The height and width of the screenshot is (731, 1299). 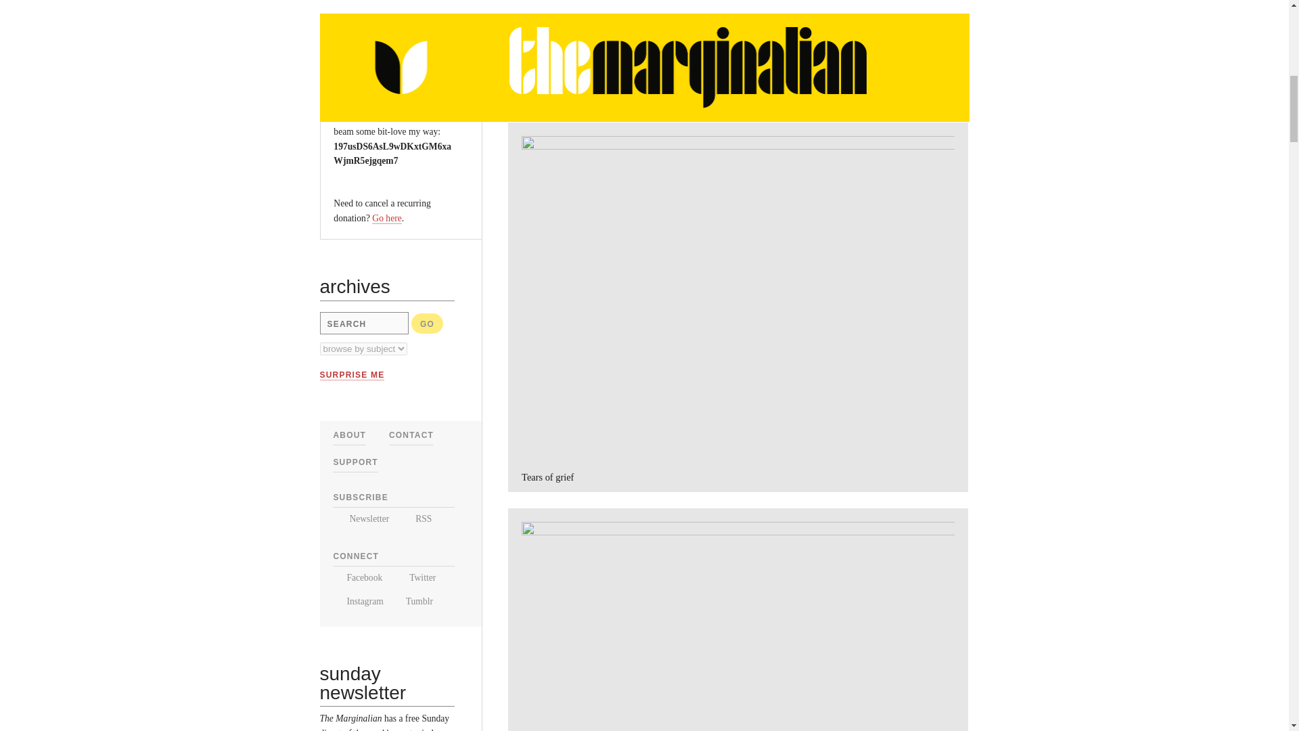 What do you see at coordinates (427, 324) in the screenshot?
I see `Go` at bounding box center [427, 324].